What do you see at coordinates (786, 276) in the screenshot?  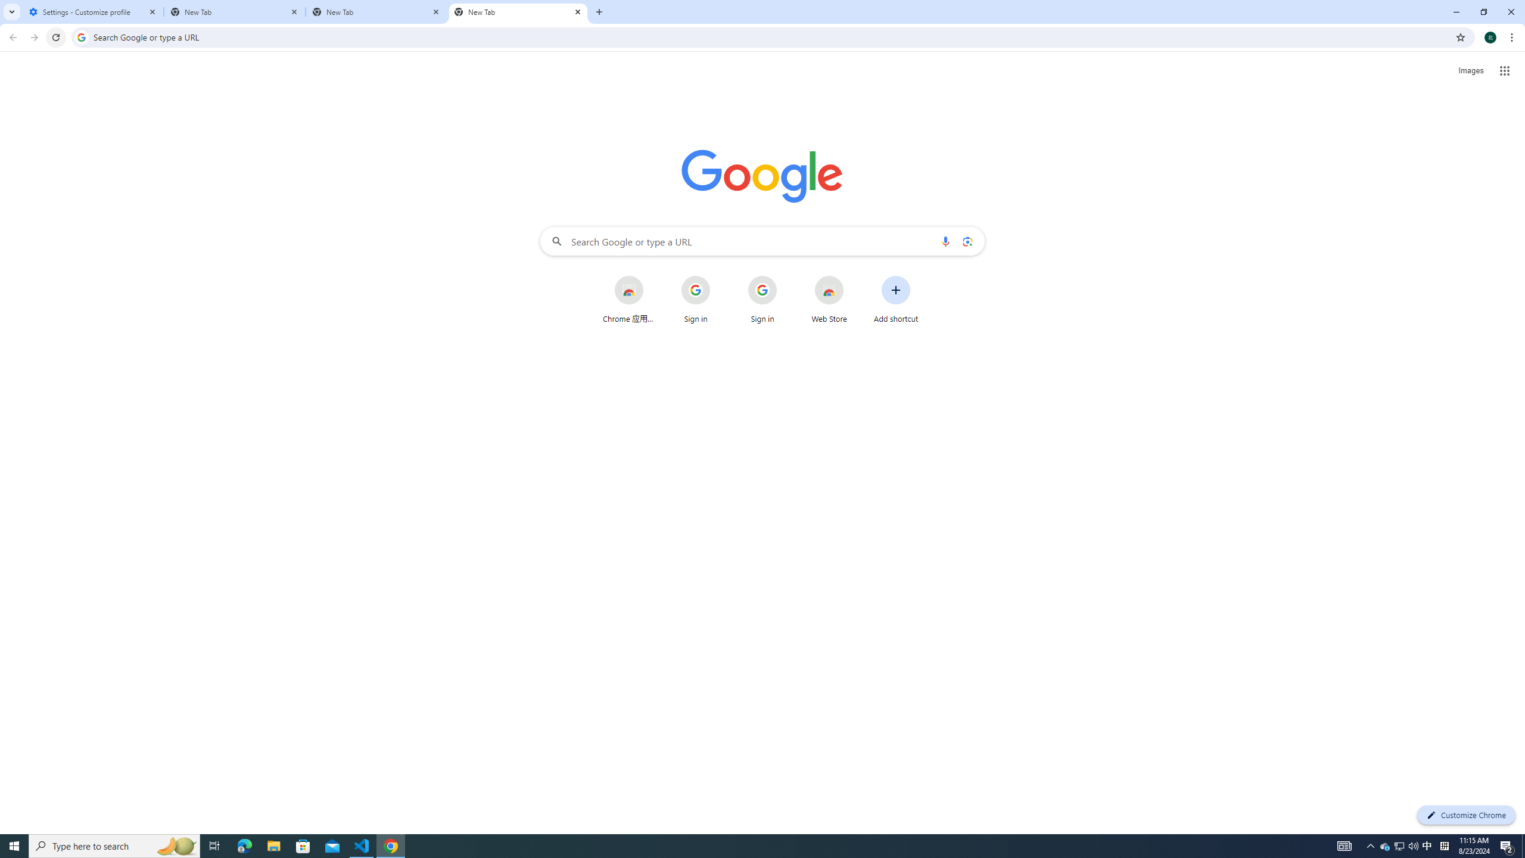 I see `More actions for Sign in shortcut` at bounding box center [786, 276].